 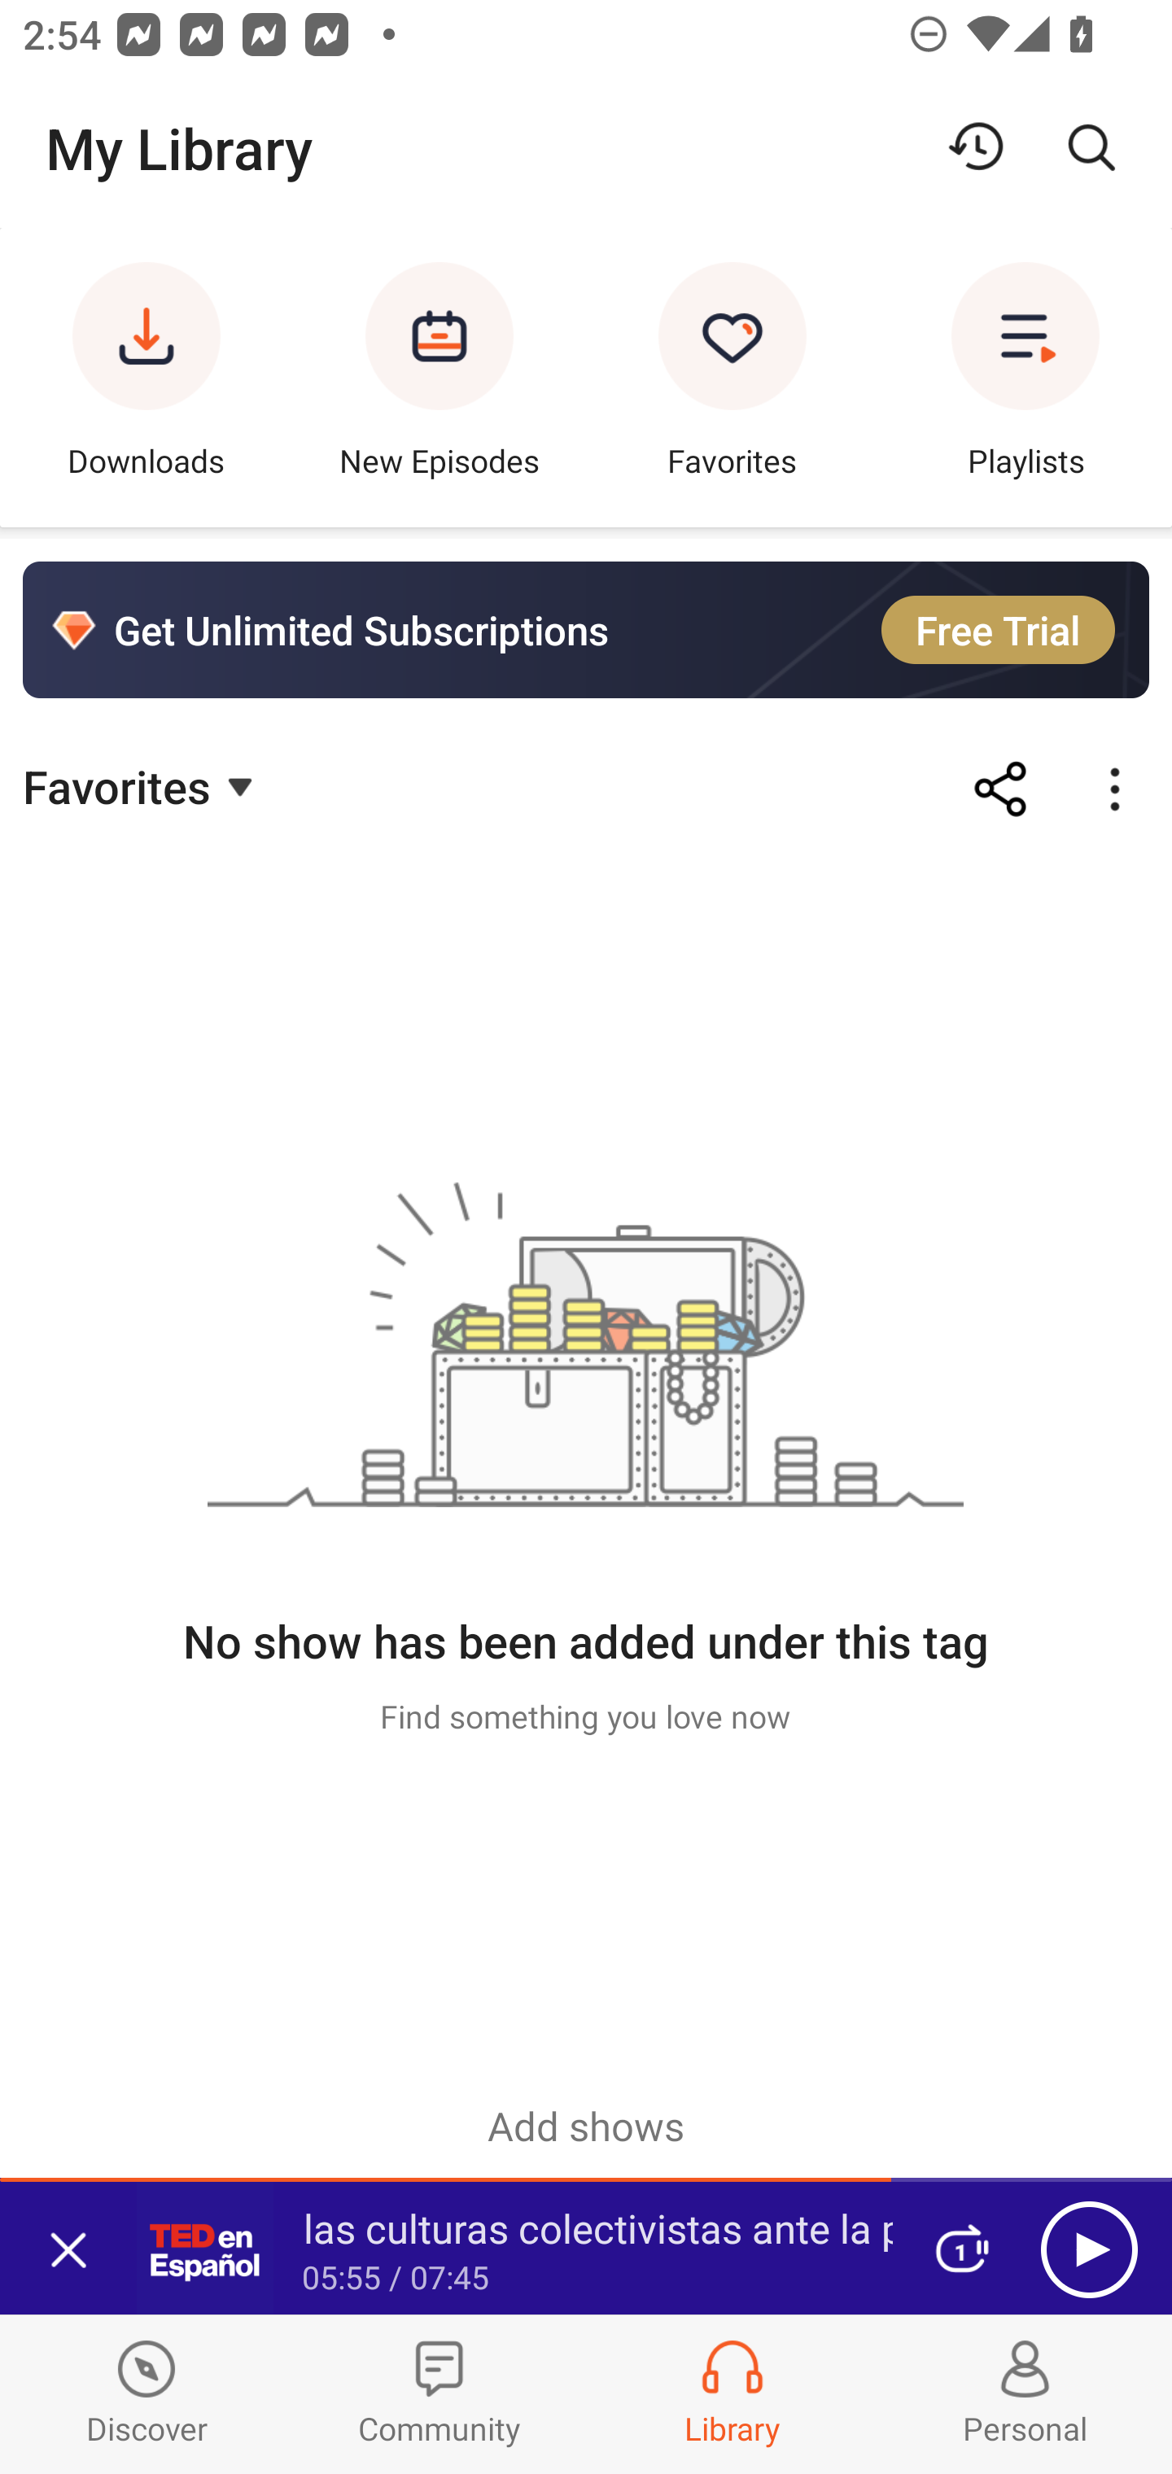 I want to click on Free Trial, so click(x=998, y=629).